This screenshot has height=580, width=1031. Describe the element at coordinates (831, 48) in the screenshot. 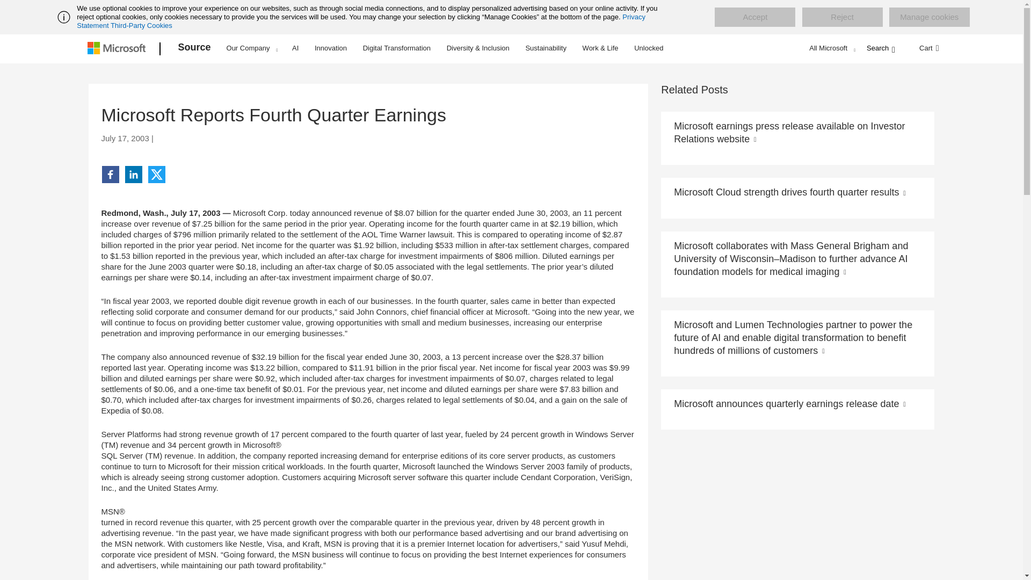

I see `All Microsoft` at that location.